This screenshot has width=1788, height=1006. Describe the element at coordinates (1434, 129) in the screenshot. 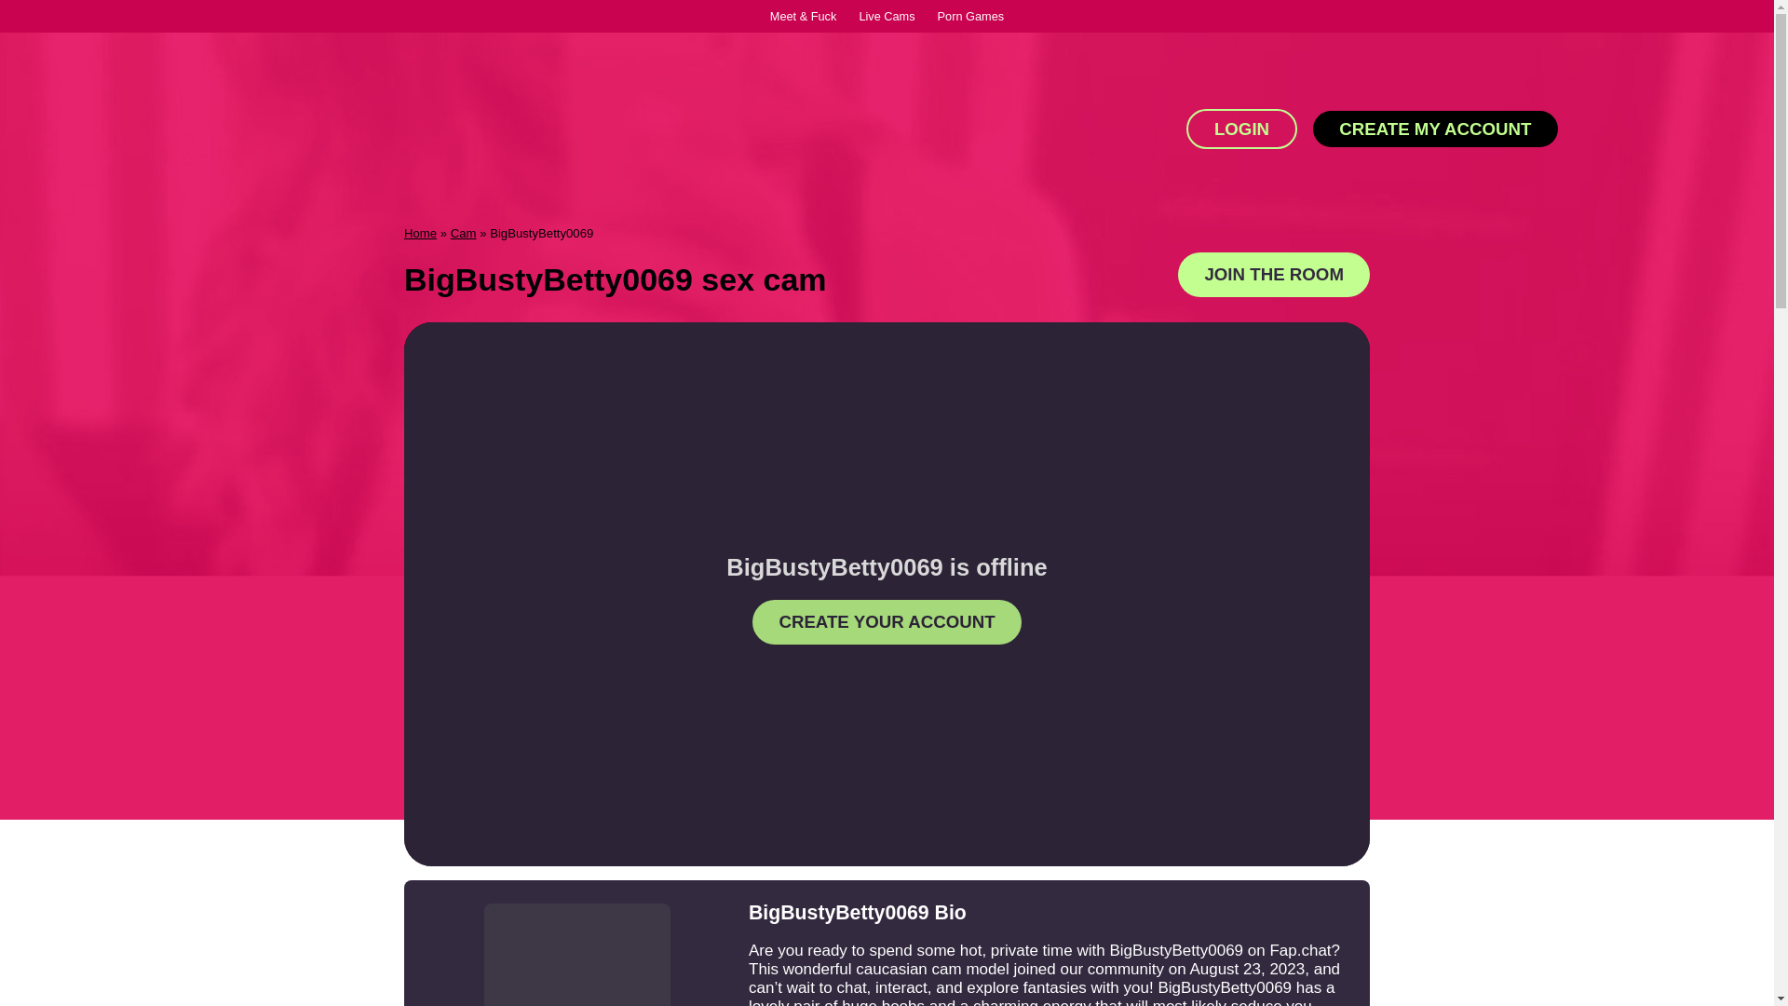

I see `CREATE MY ACCOUNT` at that location.